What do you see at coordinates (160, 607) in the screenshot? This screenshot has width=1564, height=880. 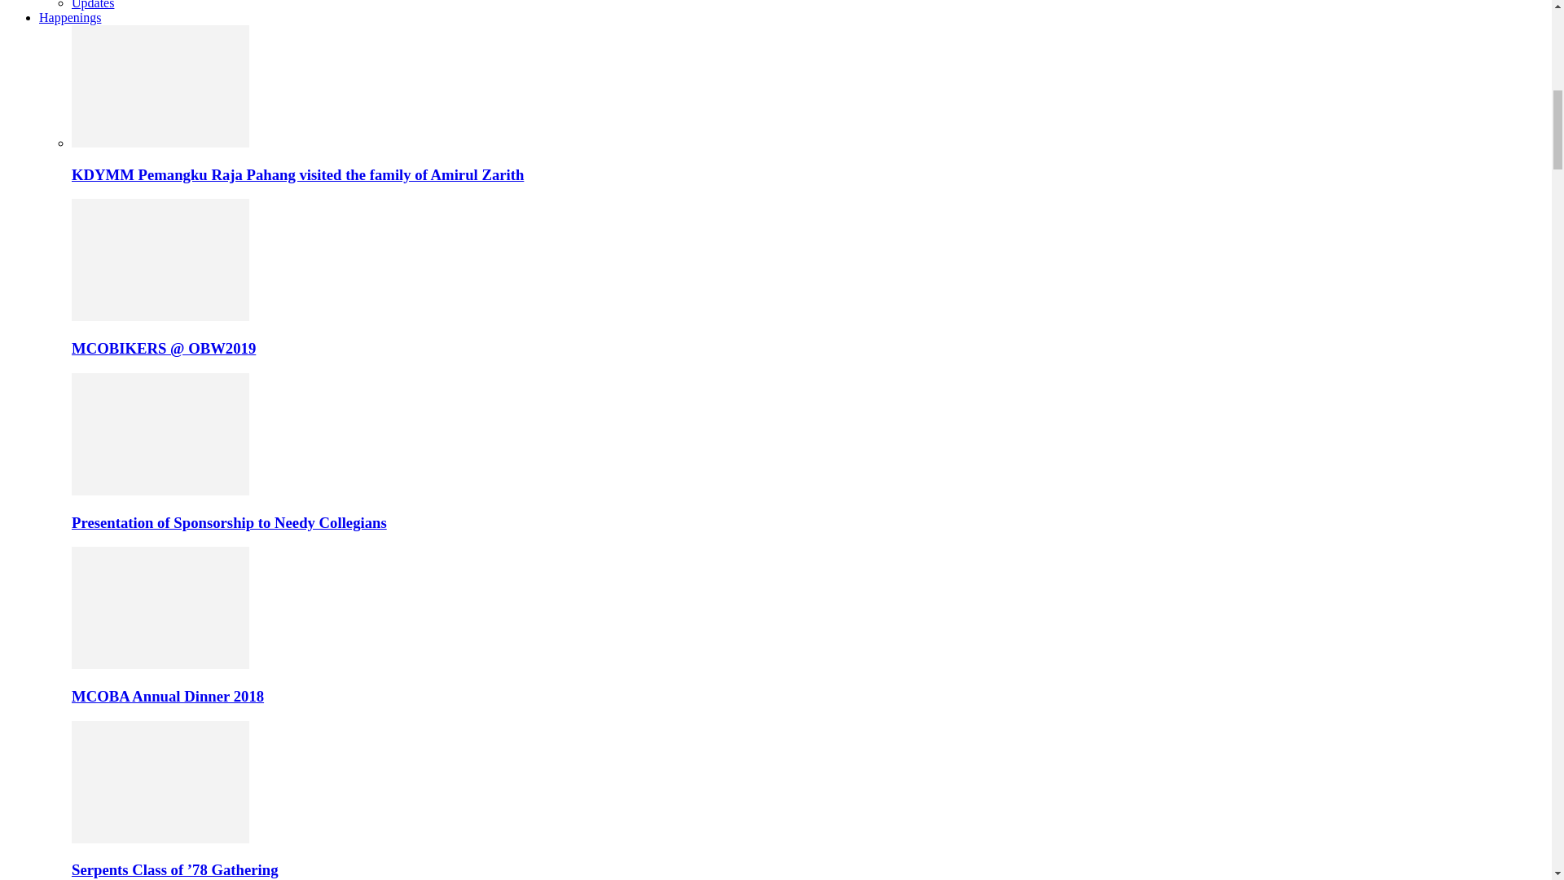 I see `MCOBA Annual Dinner 2018` at bounding box center [160, 607].